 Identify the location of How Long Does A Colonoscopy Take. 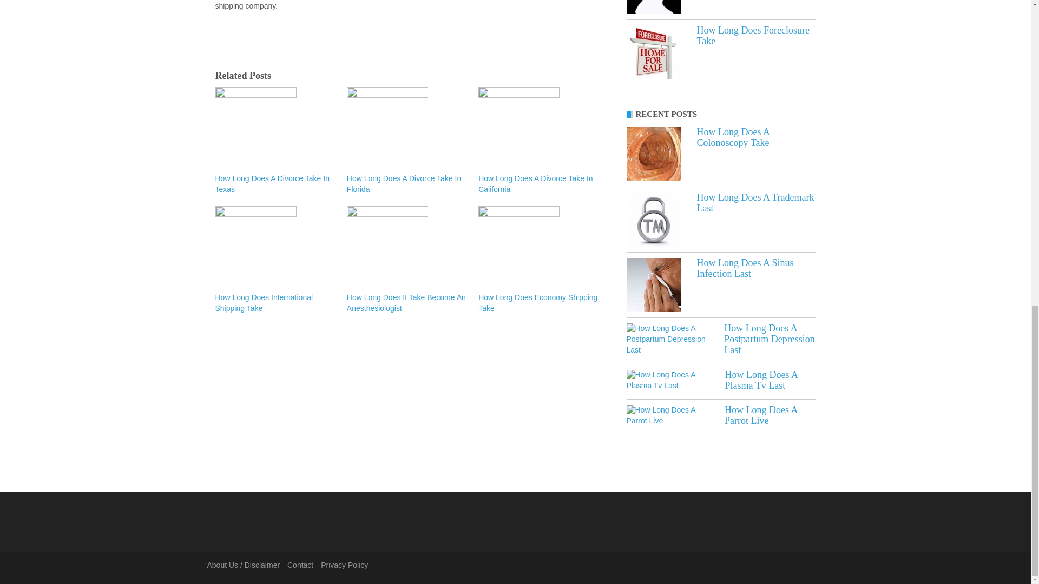
(653, 154).